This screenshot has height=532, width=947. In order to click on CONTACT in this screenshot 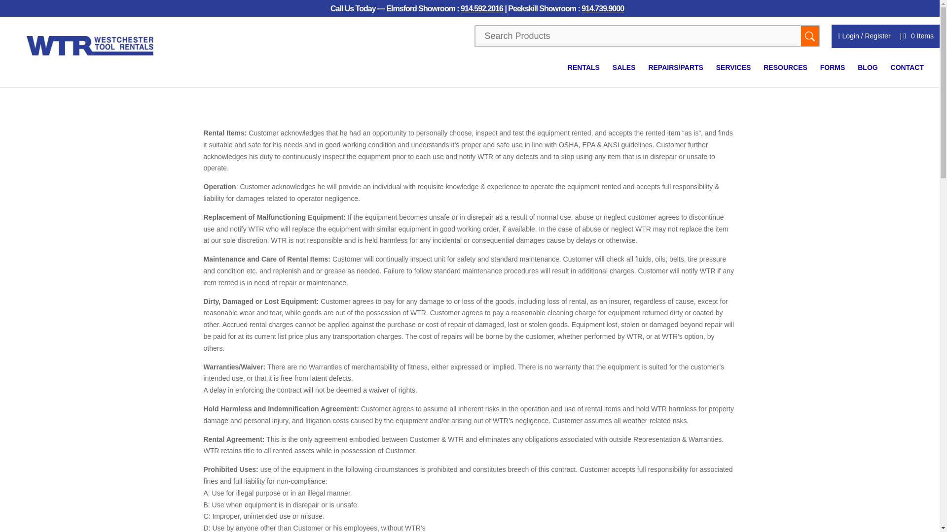, I will do `click(908, 75)`.